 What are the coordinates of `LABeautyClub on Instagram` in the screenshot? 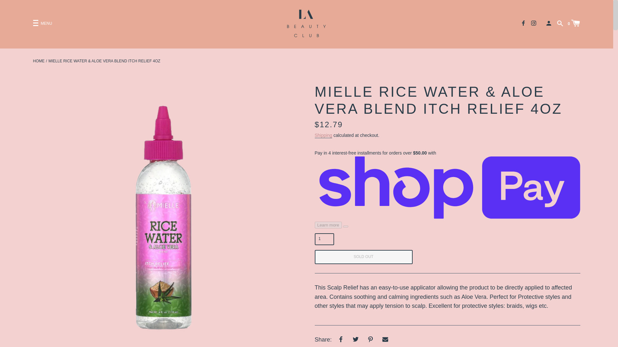 It's located at (534, 22).